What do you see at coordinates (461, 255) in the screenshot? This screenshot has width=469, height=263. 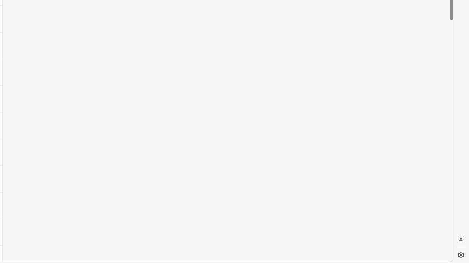 I see `Settings` at bounding box center [461, 255].